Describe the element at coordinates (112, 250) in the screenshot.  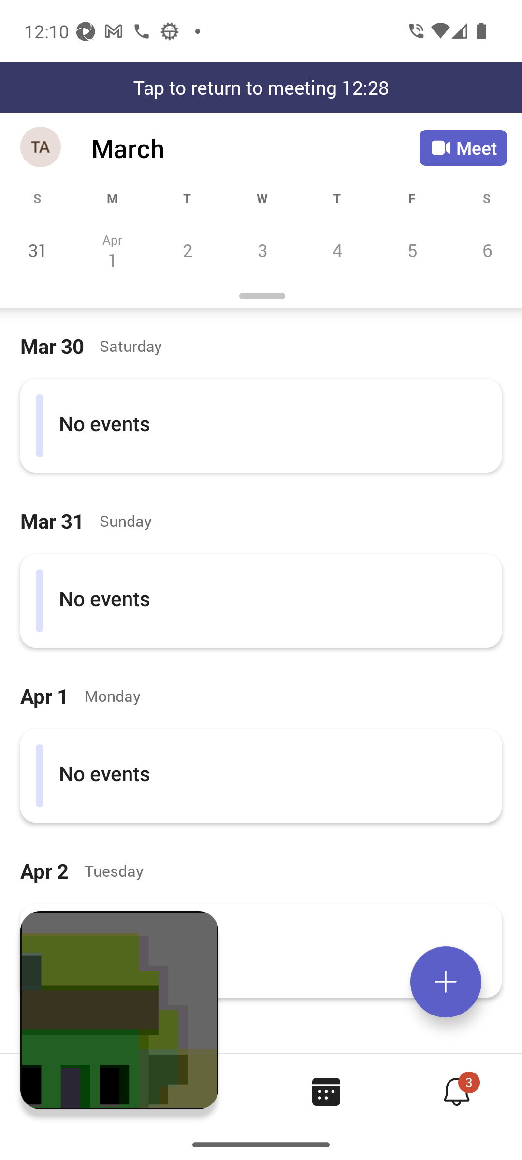
I see `Monday, April 1 Apr 1` at that location.